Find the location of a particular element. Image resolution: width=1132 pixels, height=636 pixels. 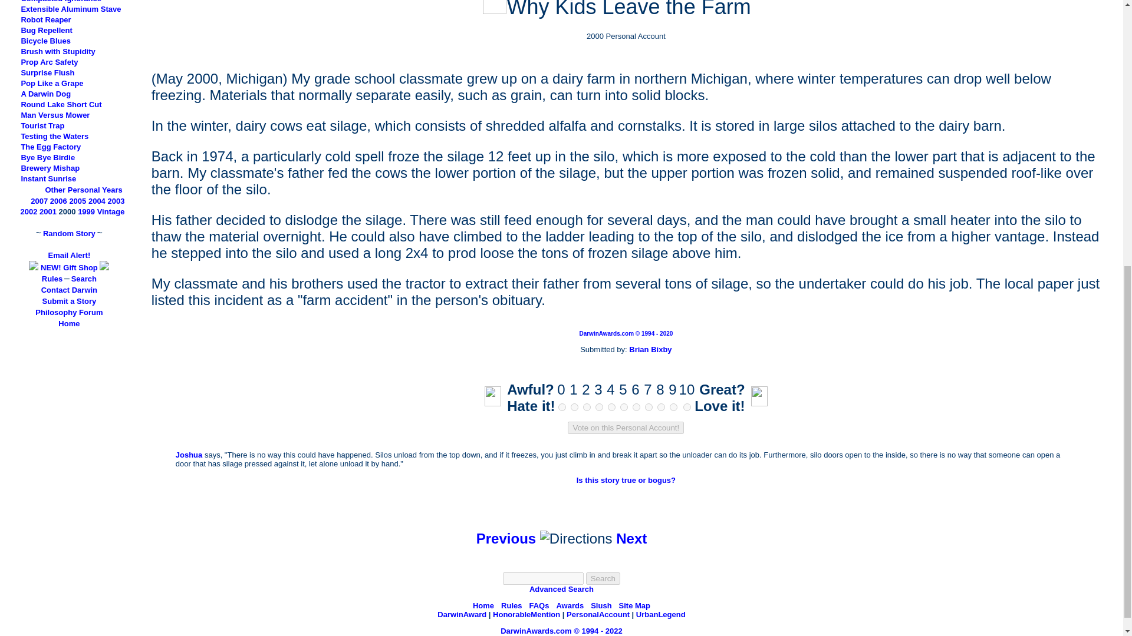

A Darwin Dog is located at coordinates (45, 94).